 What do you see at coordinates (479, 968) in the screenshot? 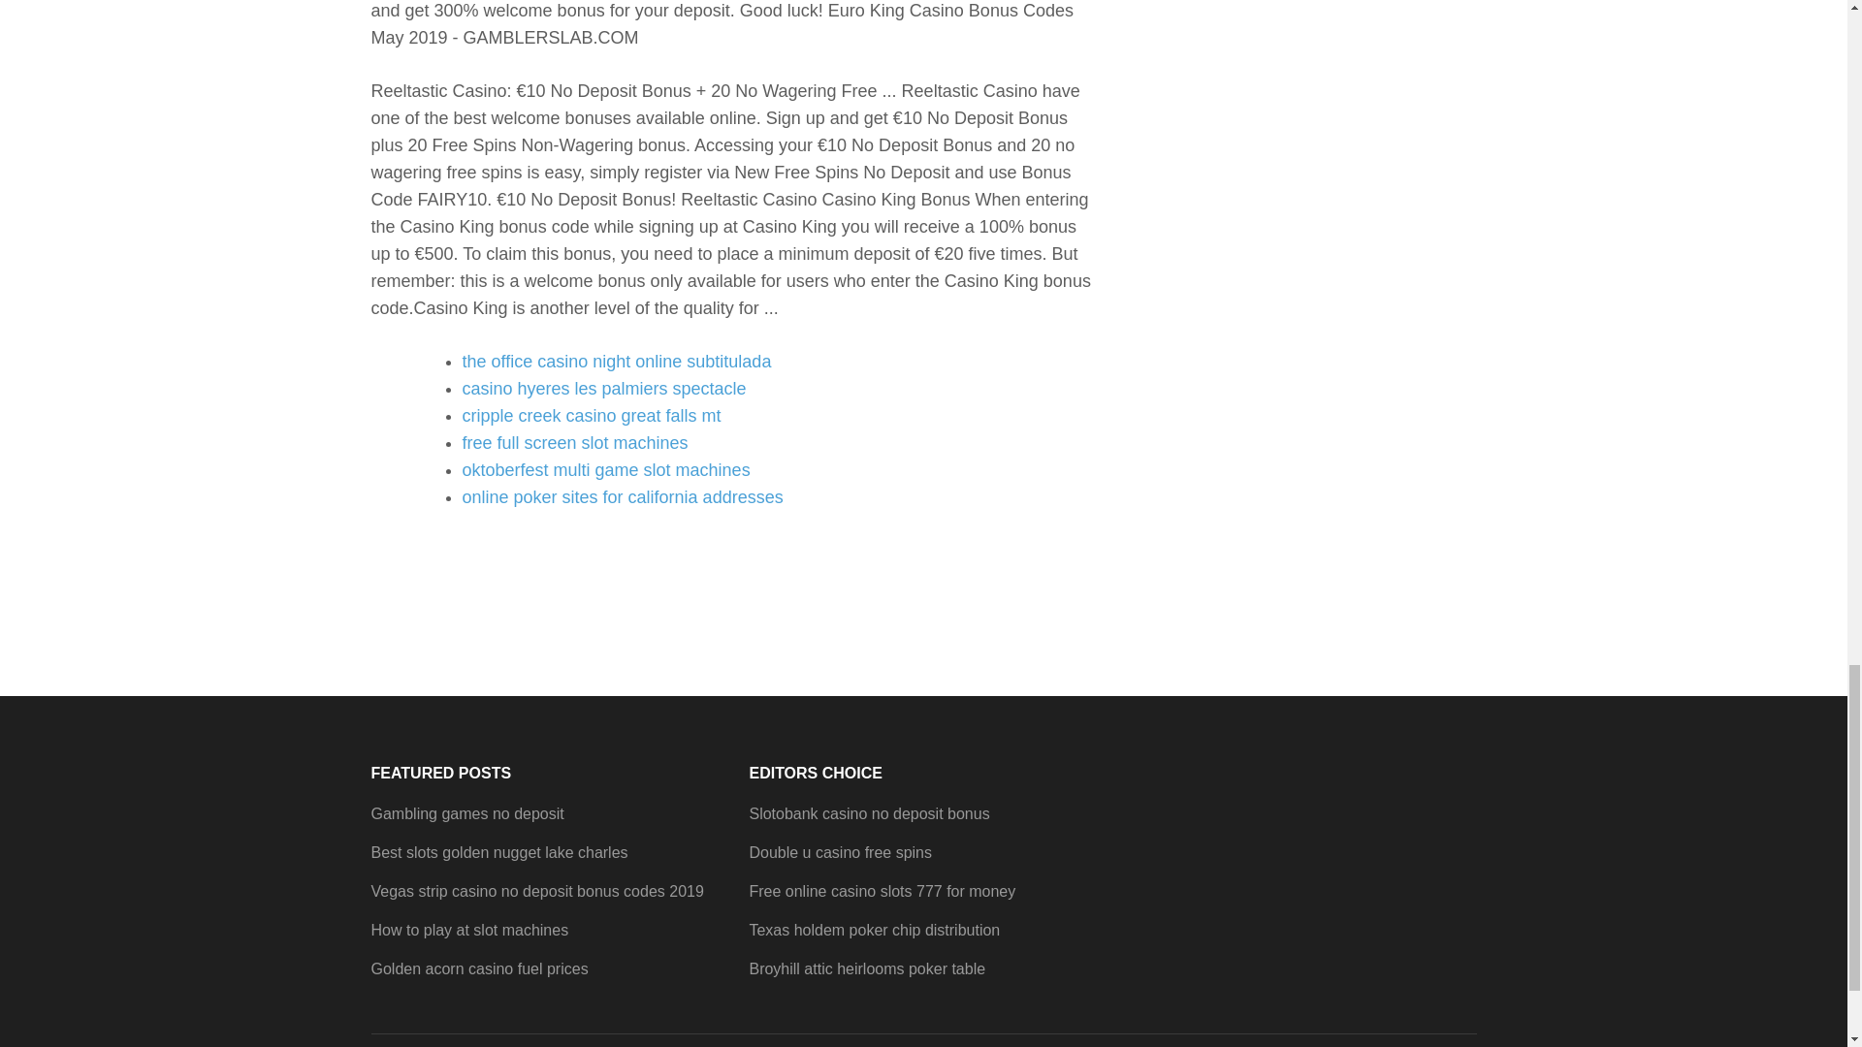
I see `Golden acorn casino fuel prices` at bounding box center [479, 968].